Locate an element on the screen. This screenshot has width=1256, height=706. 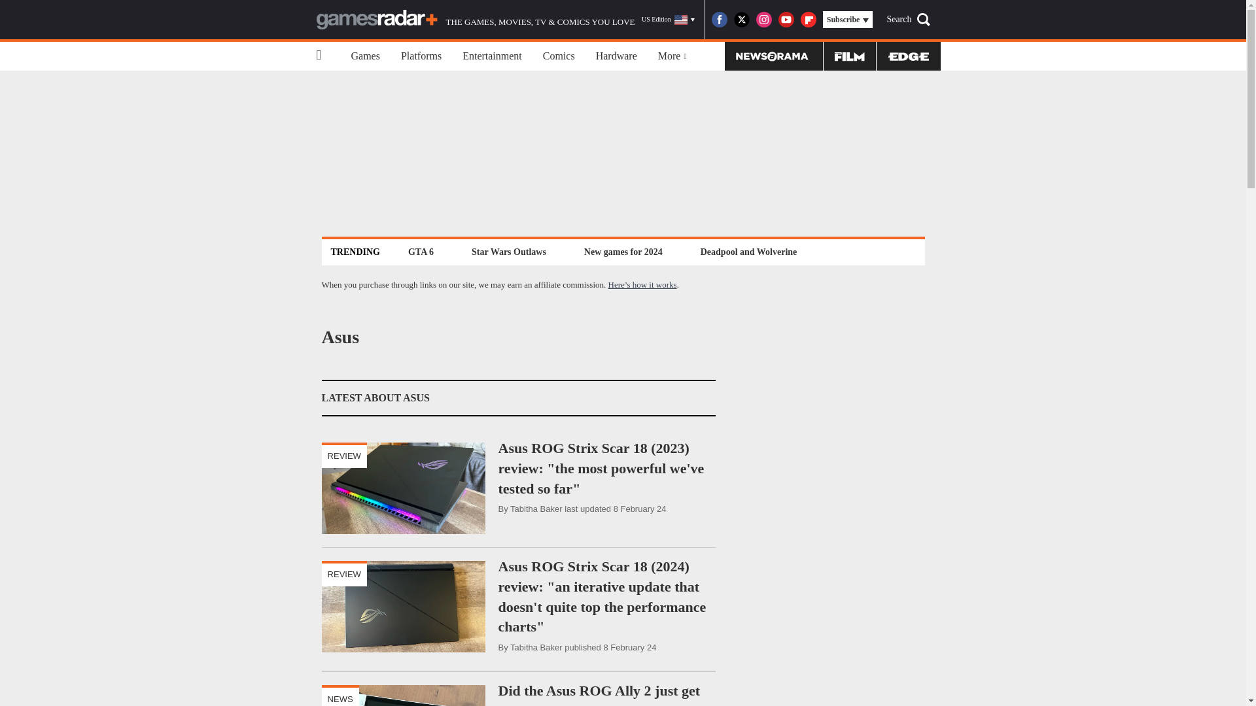
Comics is located at coordinates (559, 56).